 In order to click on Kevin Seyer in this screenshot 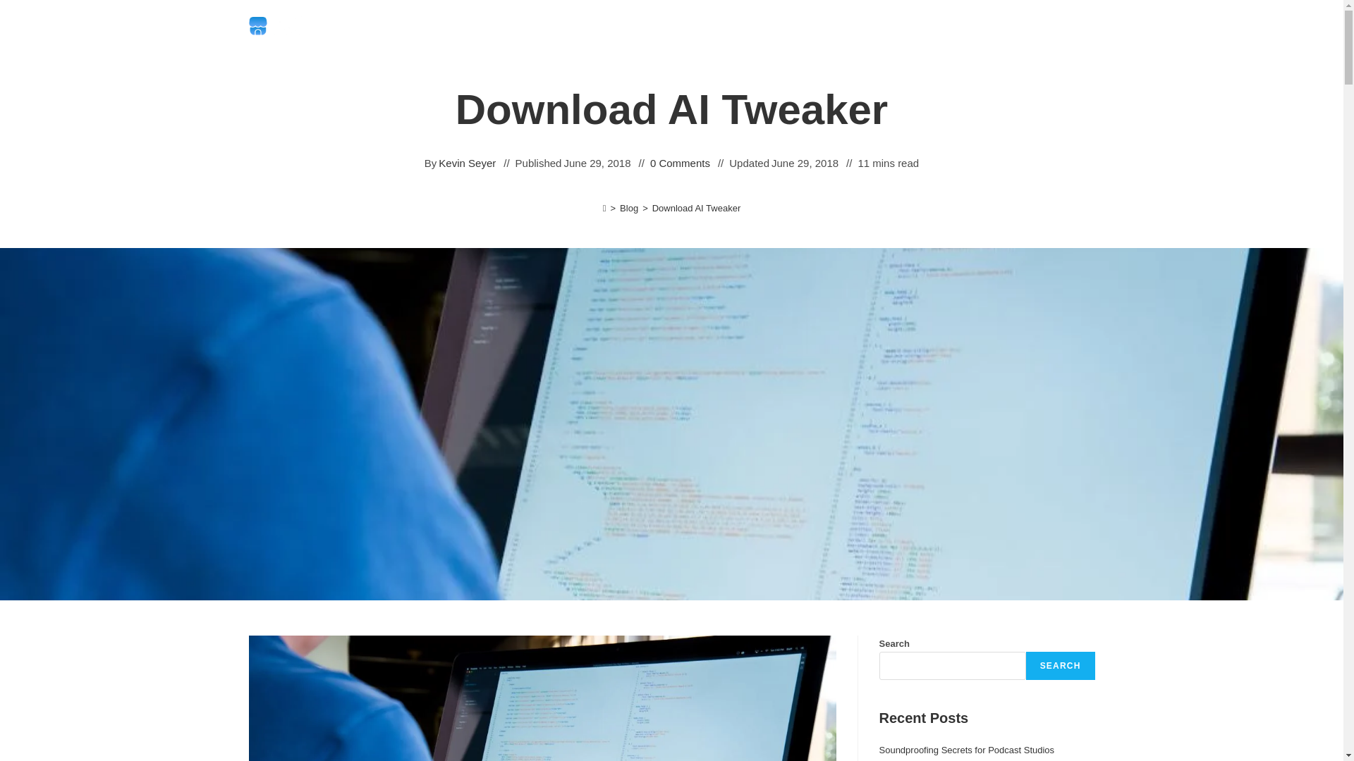, I will do `click(467, 163)`.